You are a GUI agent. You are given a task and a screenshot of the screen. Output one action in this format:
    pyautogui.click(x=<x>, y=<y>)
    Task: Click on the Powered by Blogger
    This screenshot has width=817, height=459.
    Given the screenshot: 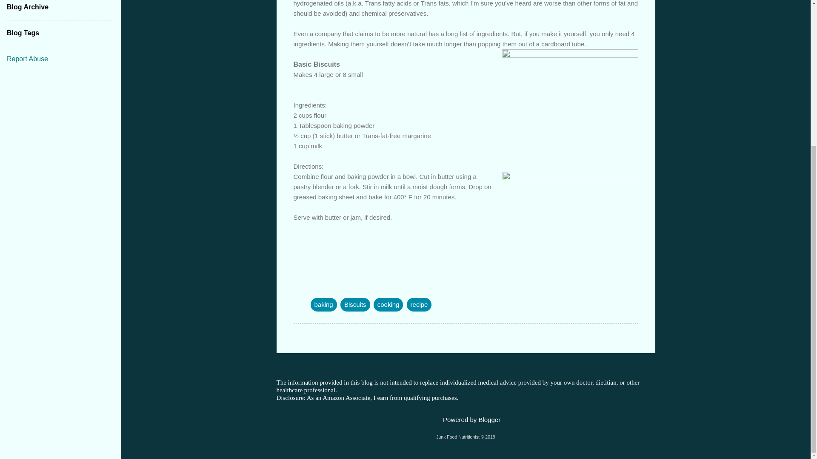 What is the action you would take?
    pyautogui.click(x=466, y=419)
    